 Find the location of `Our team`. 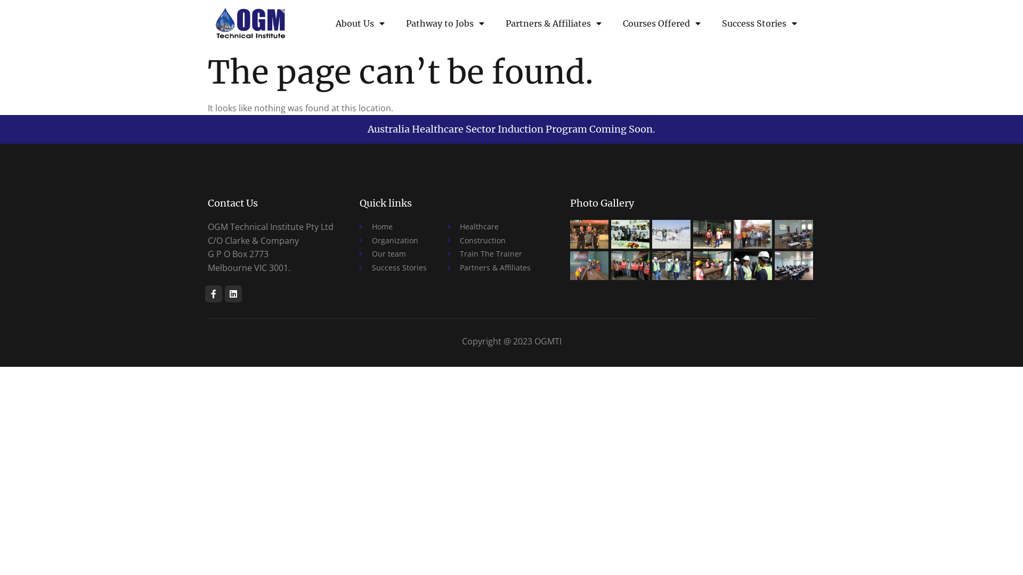

Our team is located at coordinates (393, 254).